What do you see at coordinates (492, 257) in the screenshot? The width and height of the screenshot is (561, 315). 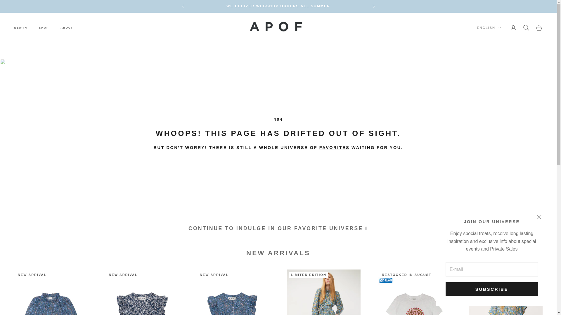 I see `Newsletter popup` at bounding box center [492, 257].